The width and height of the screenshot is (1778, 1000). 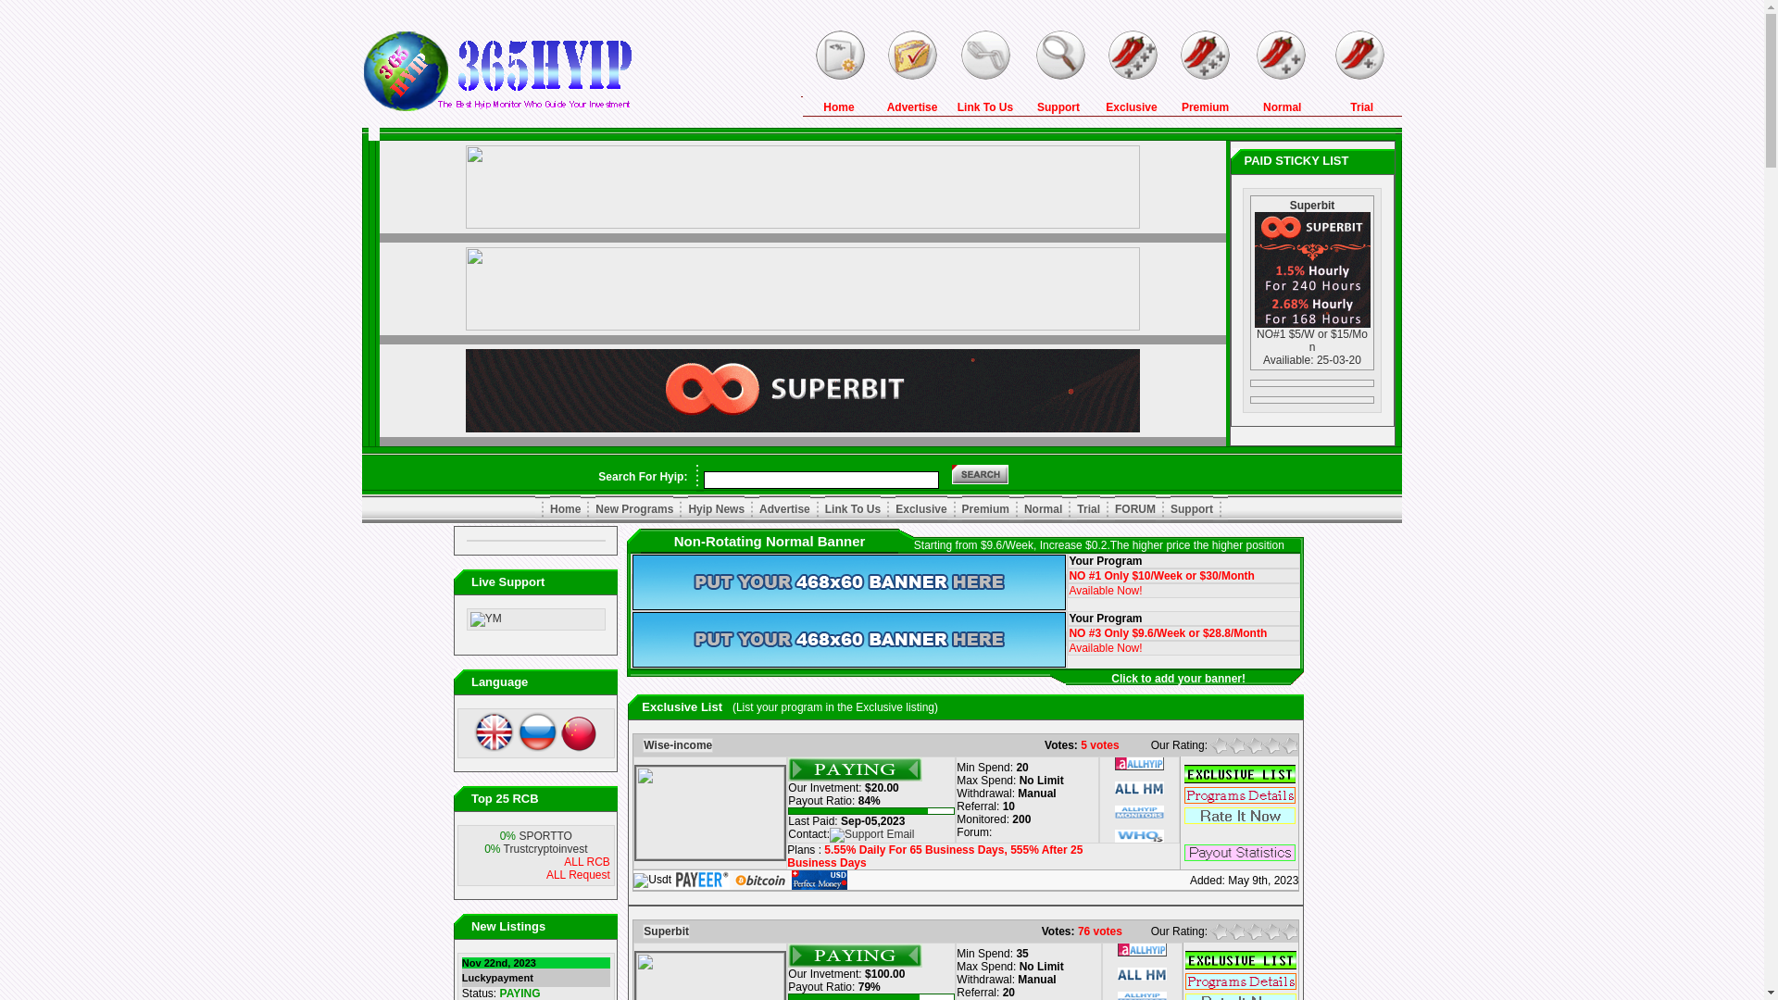 I want to click on Trustcryptoinvest, so click(x=546, y=849).